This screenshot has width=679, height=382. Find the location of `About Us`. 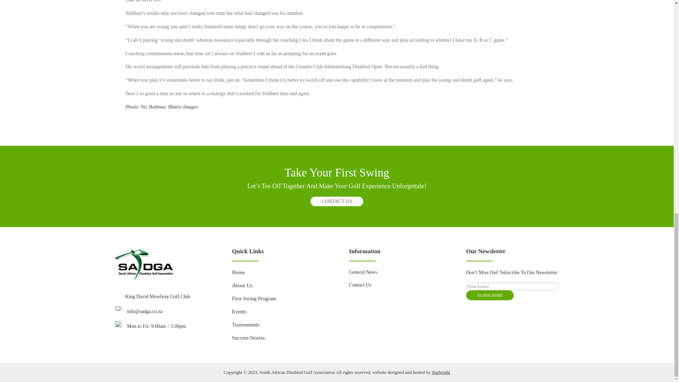

About Us is located at coordinates (242, 285).